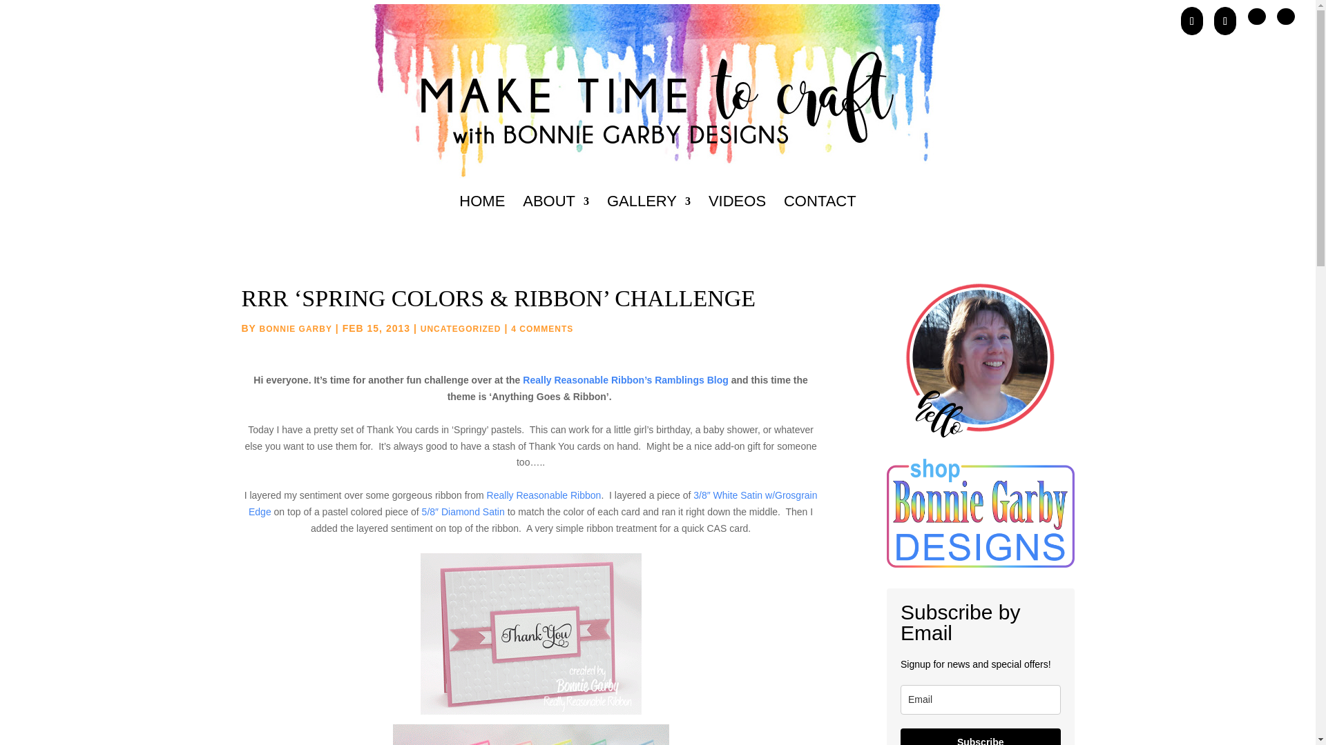  Describe the element at coordinates (482, 219) in the screenshot. I see `HOME` at that location.